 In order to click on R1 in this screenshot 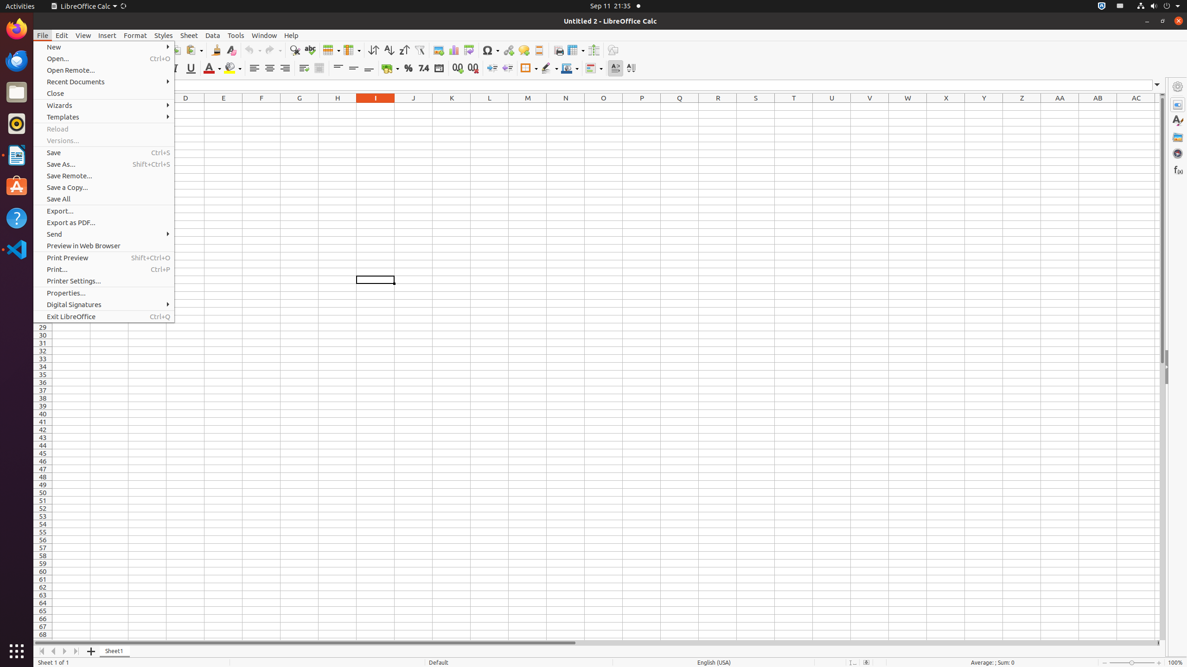, I will do `click(718, 107)`.